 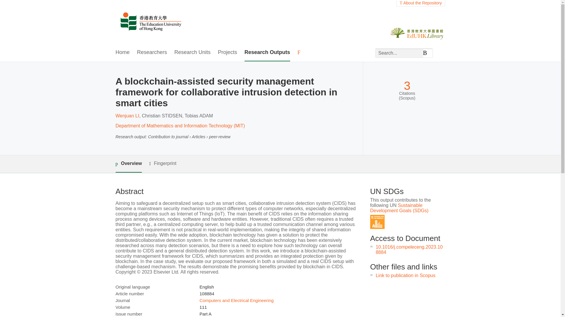 I want to click on Researchers, so click(x=152, y=53).